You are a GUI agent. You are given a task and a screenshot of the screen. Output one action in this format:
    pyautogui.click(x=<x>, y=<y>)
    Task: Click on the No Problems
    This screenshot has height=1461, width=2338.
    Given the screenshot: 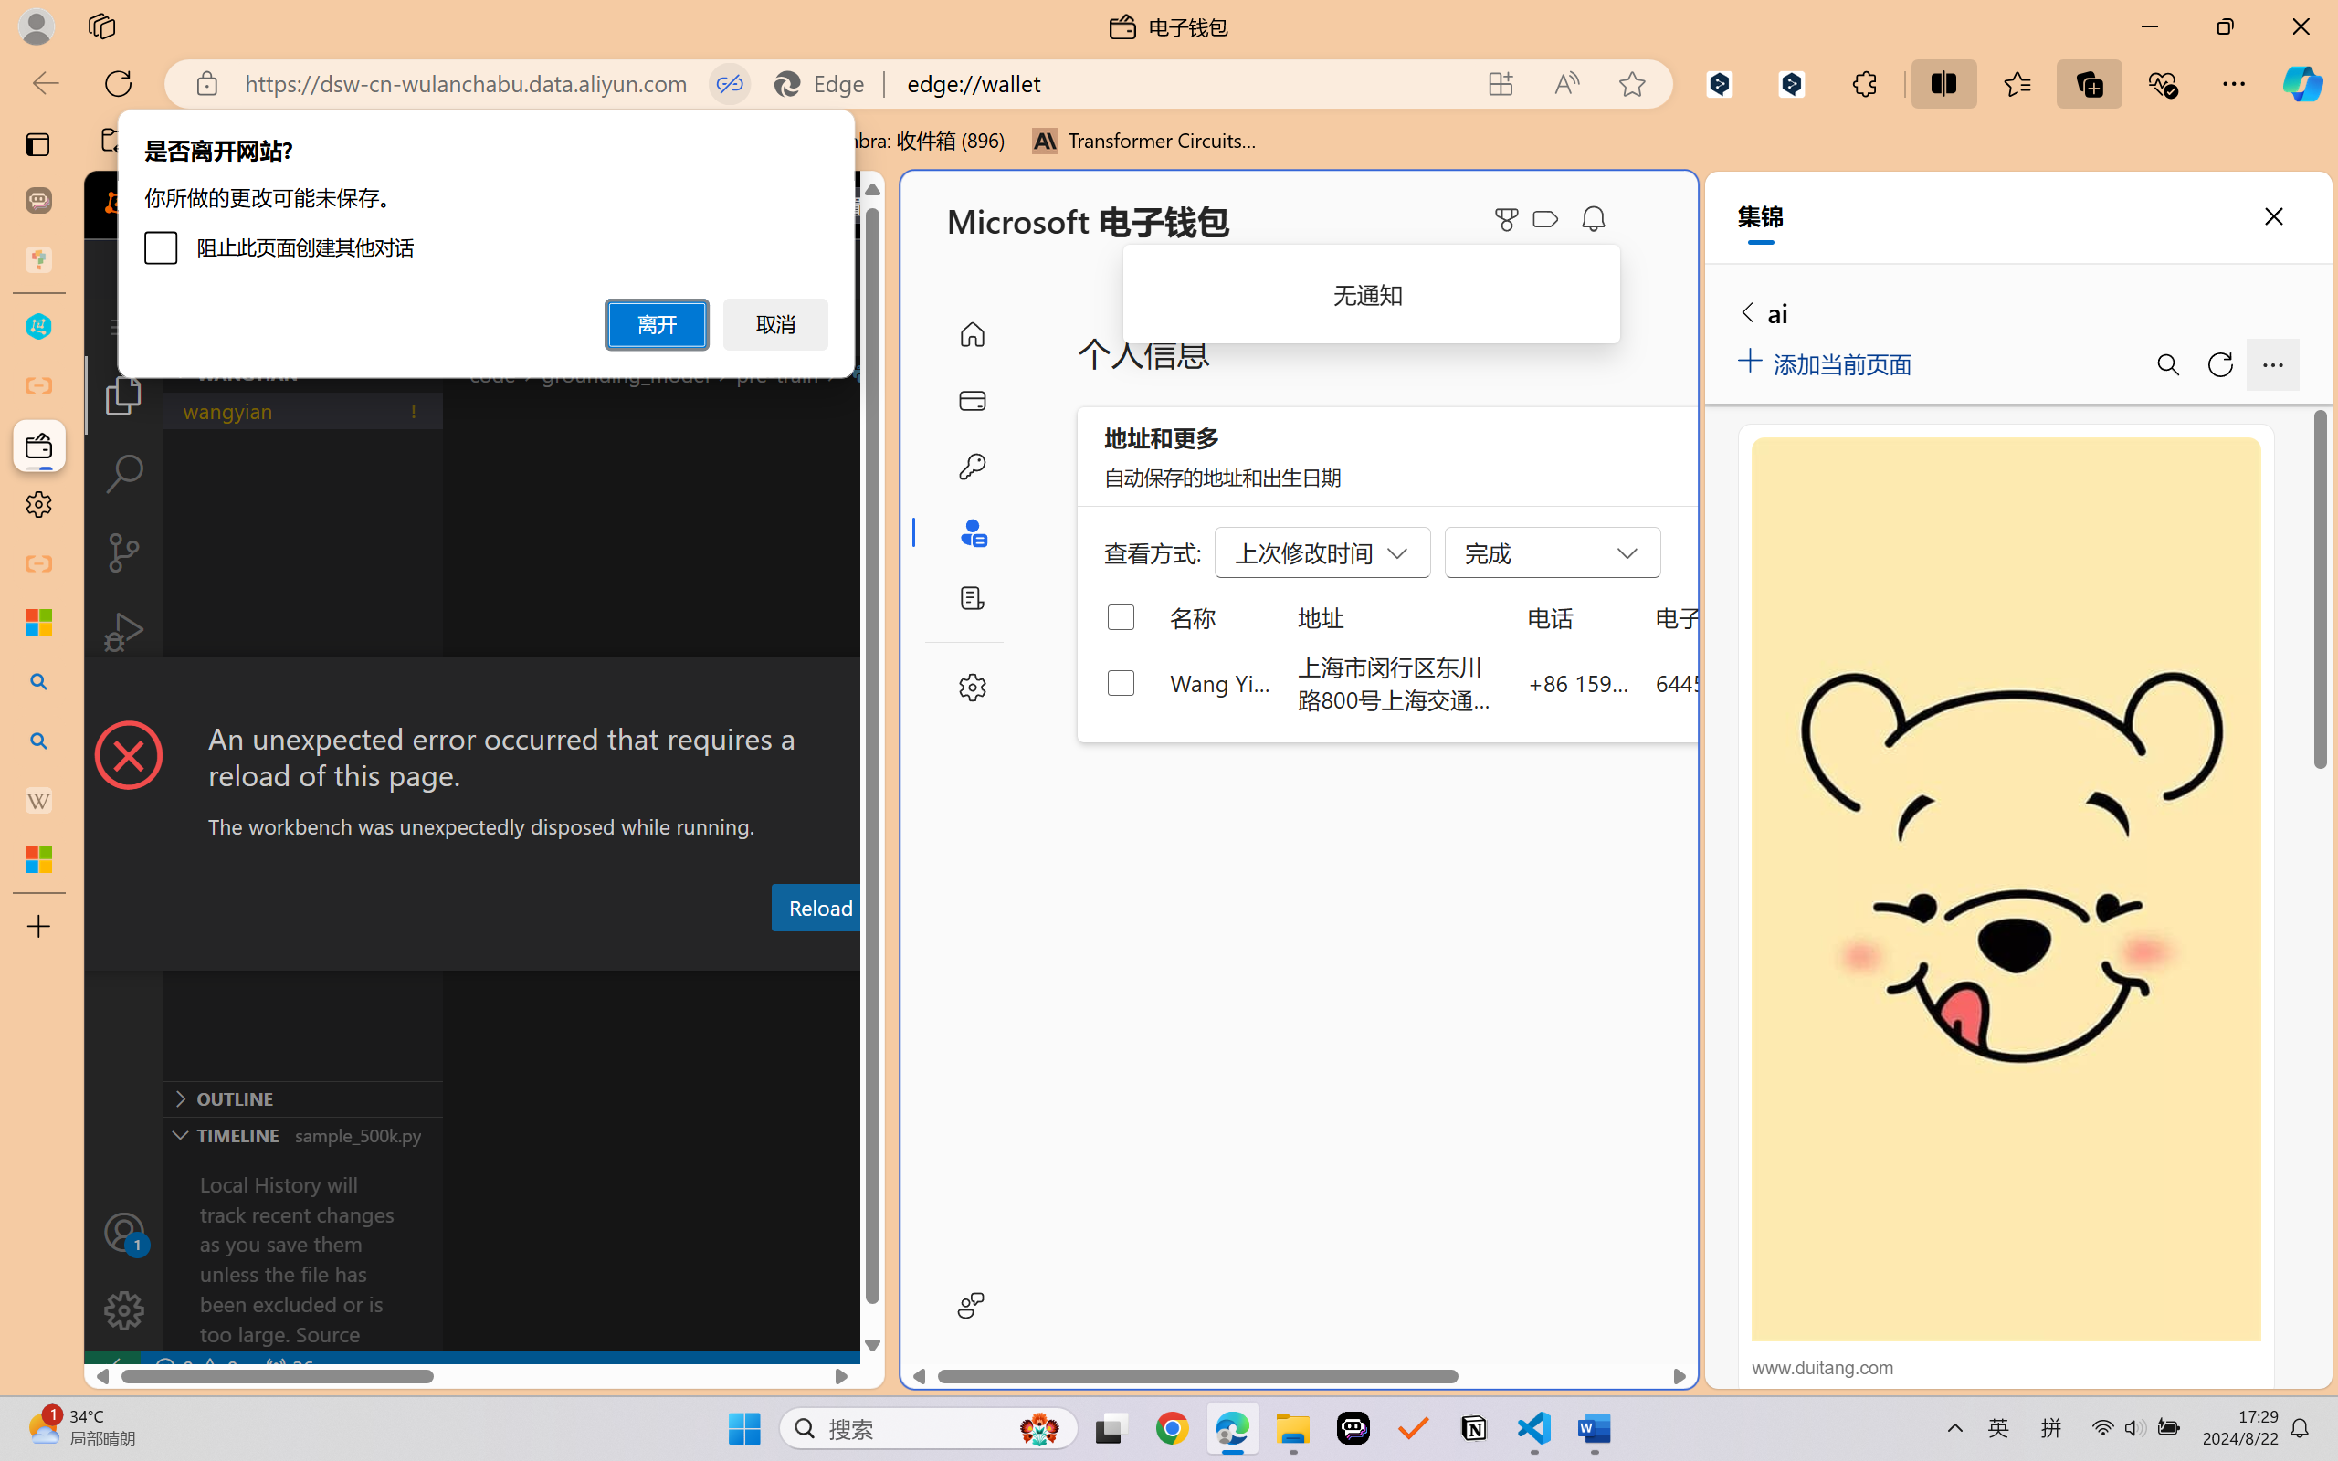 What is the action you would take?
    pyautogui.click(x=195, y=1368)
    